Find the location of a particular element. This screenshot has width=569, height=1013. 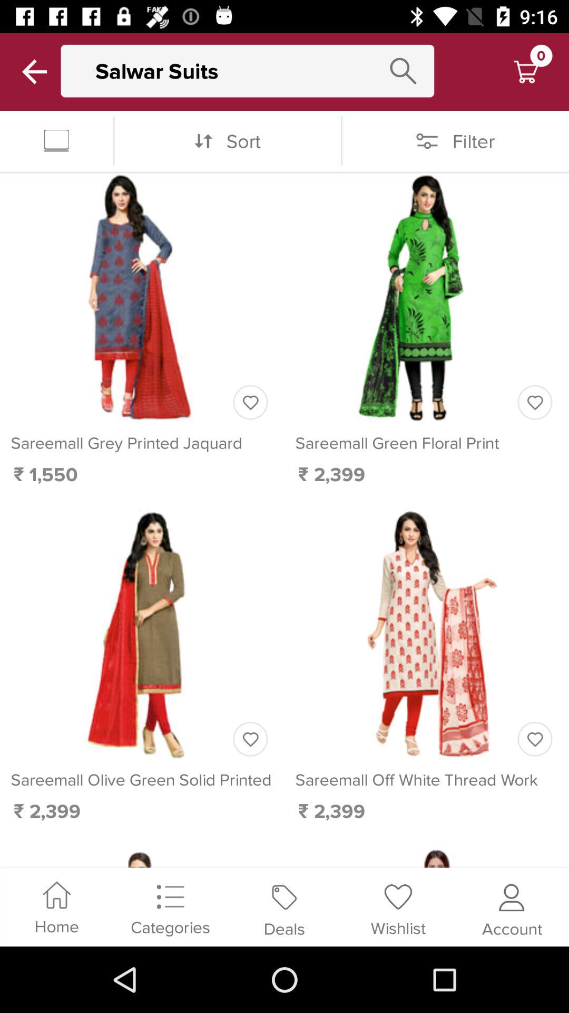

search is located at coordinates (403, 71).